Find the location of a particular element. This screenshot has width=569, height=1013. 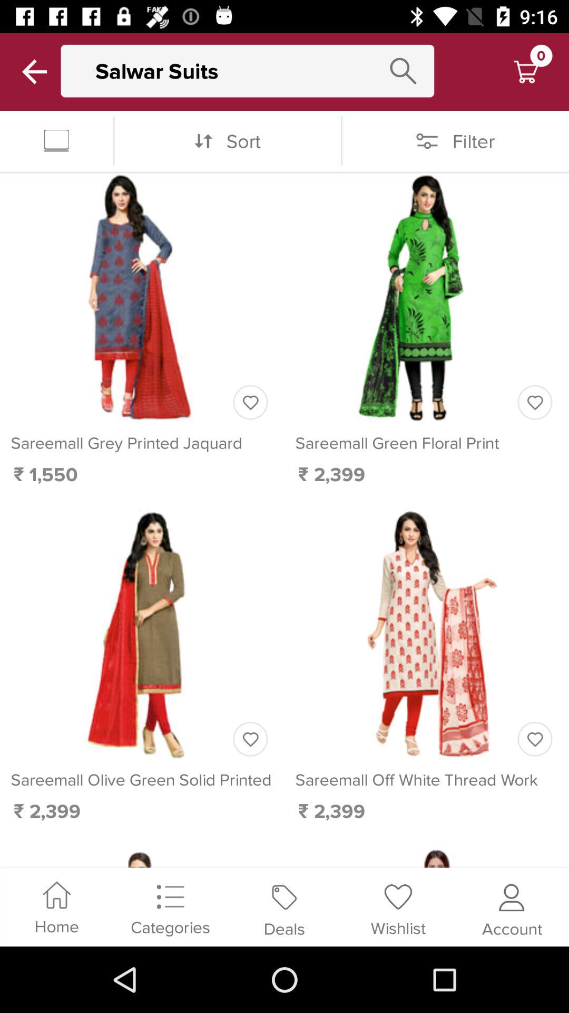

search is located at coordinates (403, 71).